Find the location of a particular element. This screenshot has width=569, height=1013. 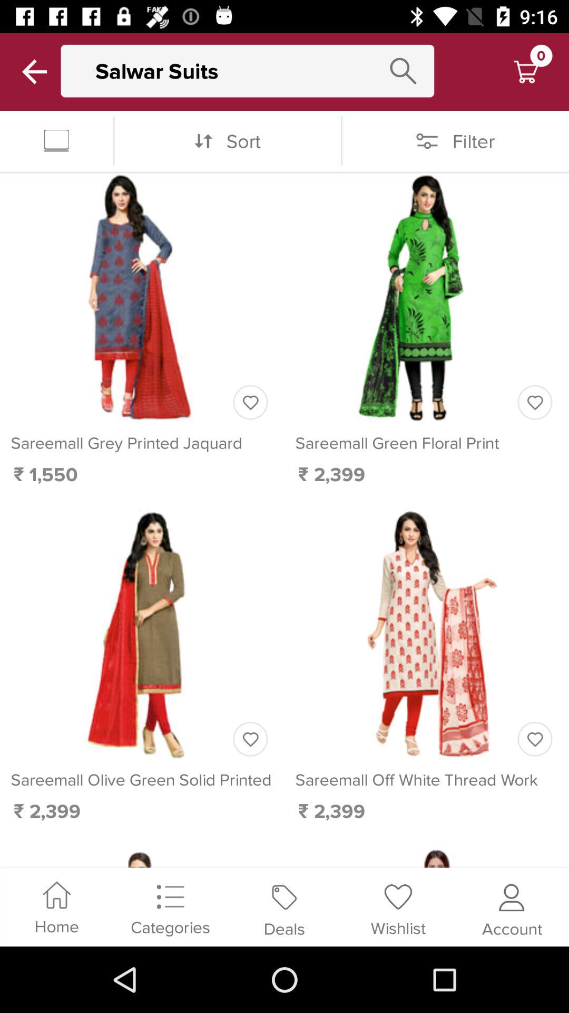

search is located at coordinates (403, 71).